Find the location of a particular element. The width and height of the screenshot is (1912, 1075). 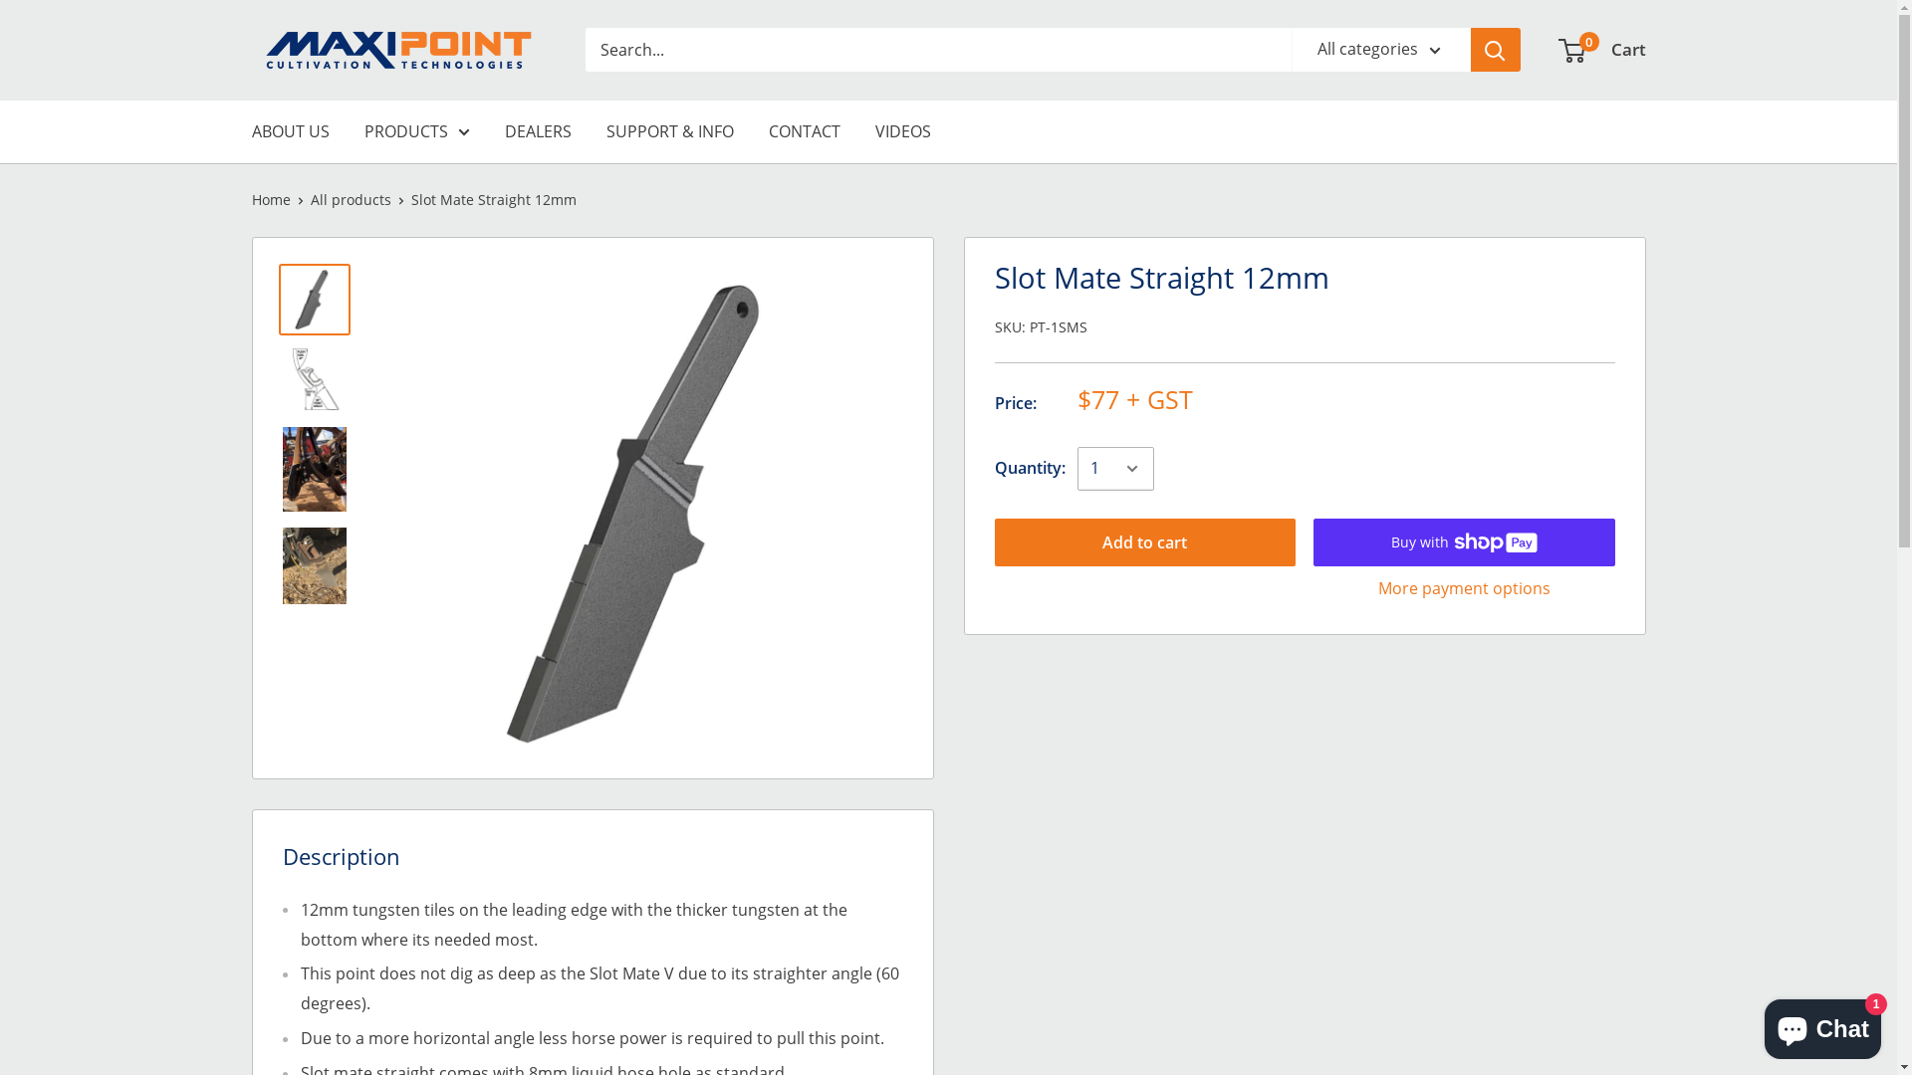

CONTACT is located at coordinates (805, 132).